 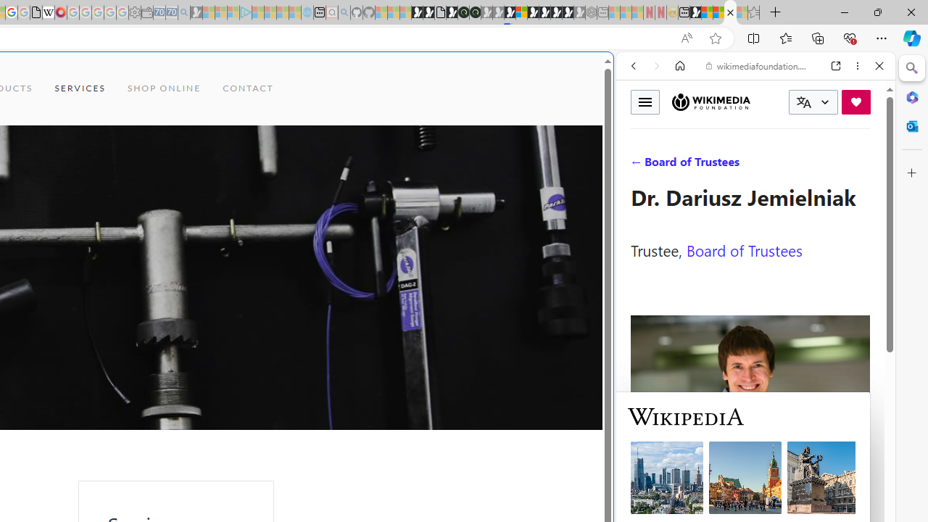 What do you see at coordinates (695, 13) in the screenshot?
I see `MSN` at bounding box center [695, 13].